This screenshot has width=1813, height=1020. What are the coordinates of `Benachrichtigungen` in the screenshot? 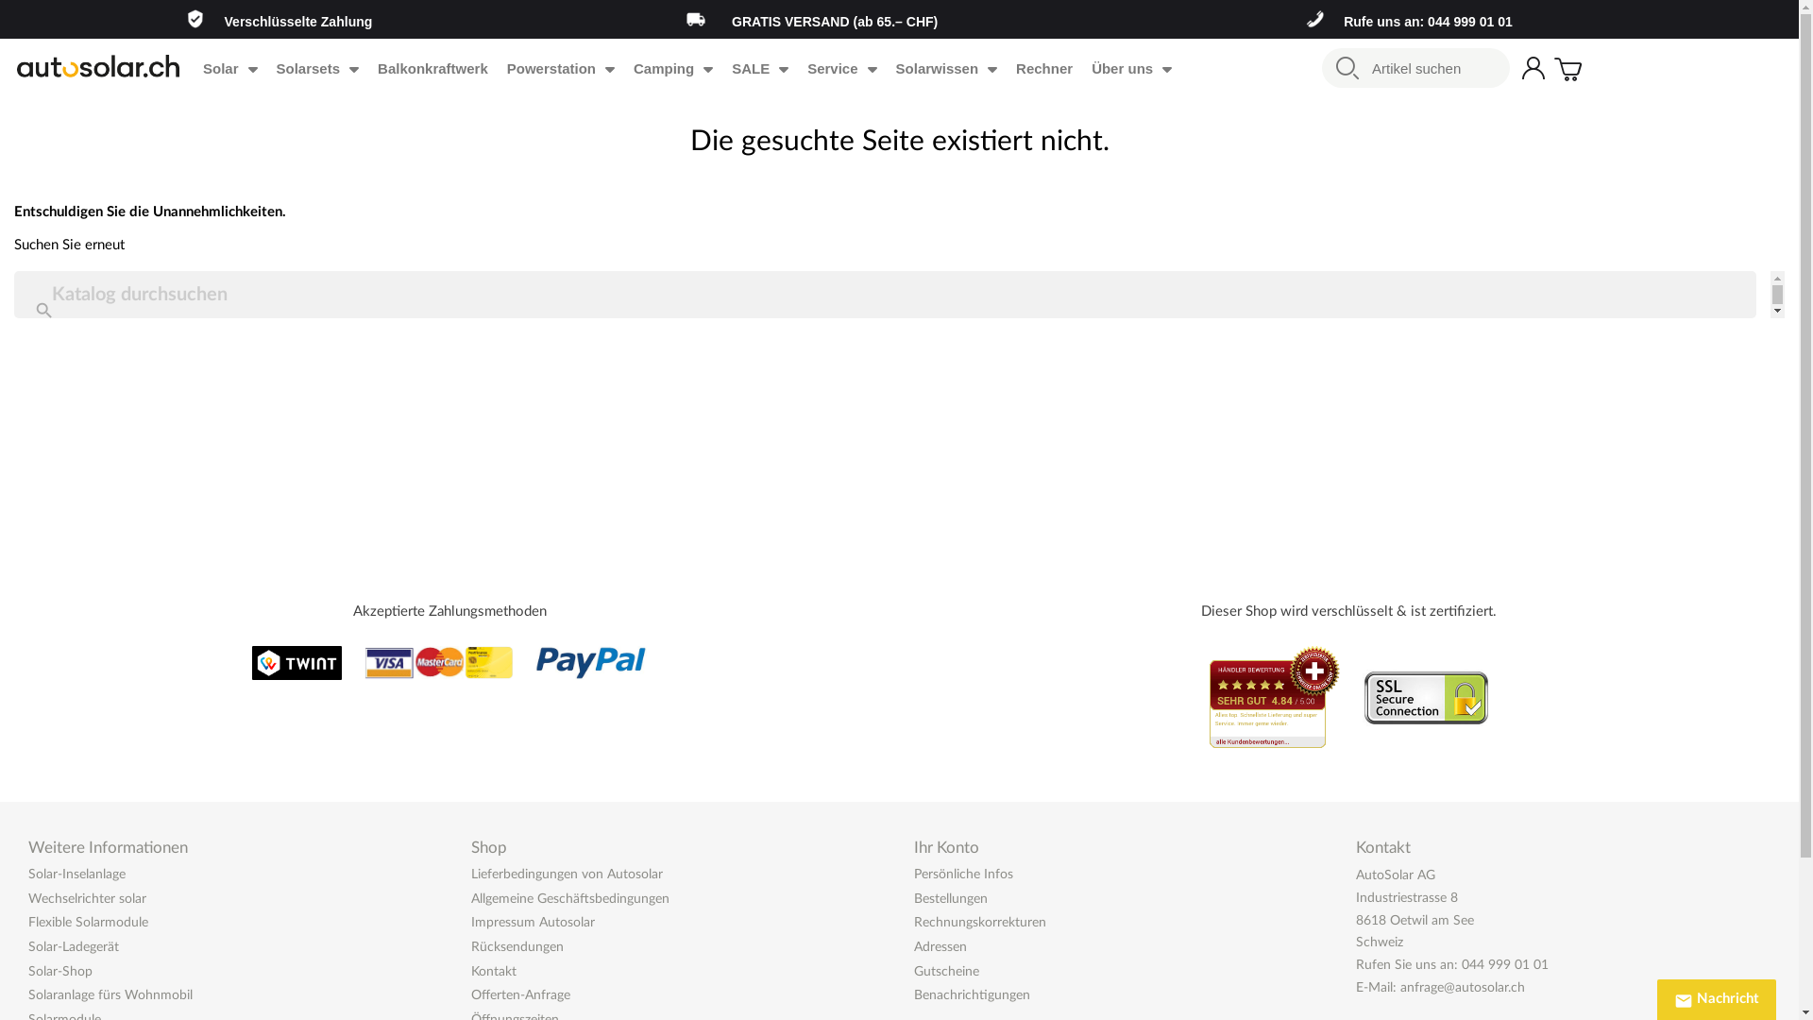 It's located at (973, 995).